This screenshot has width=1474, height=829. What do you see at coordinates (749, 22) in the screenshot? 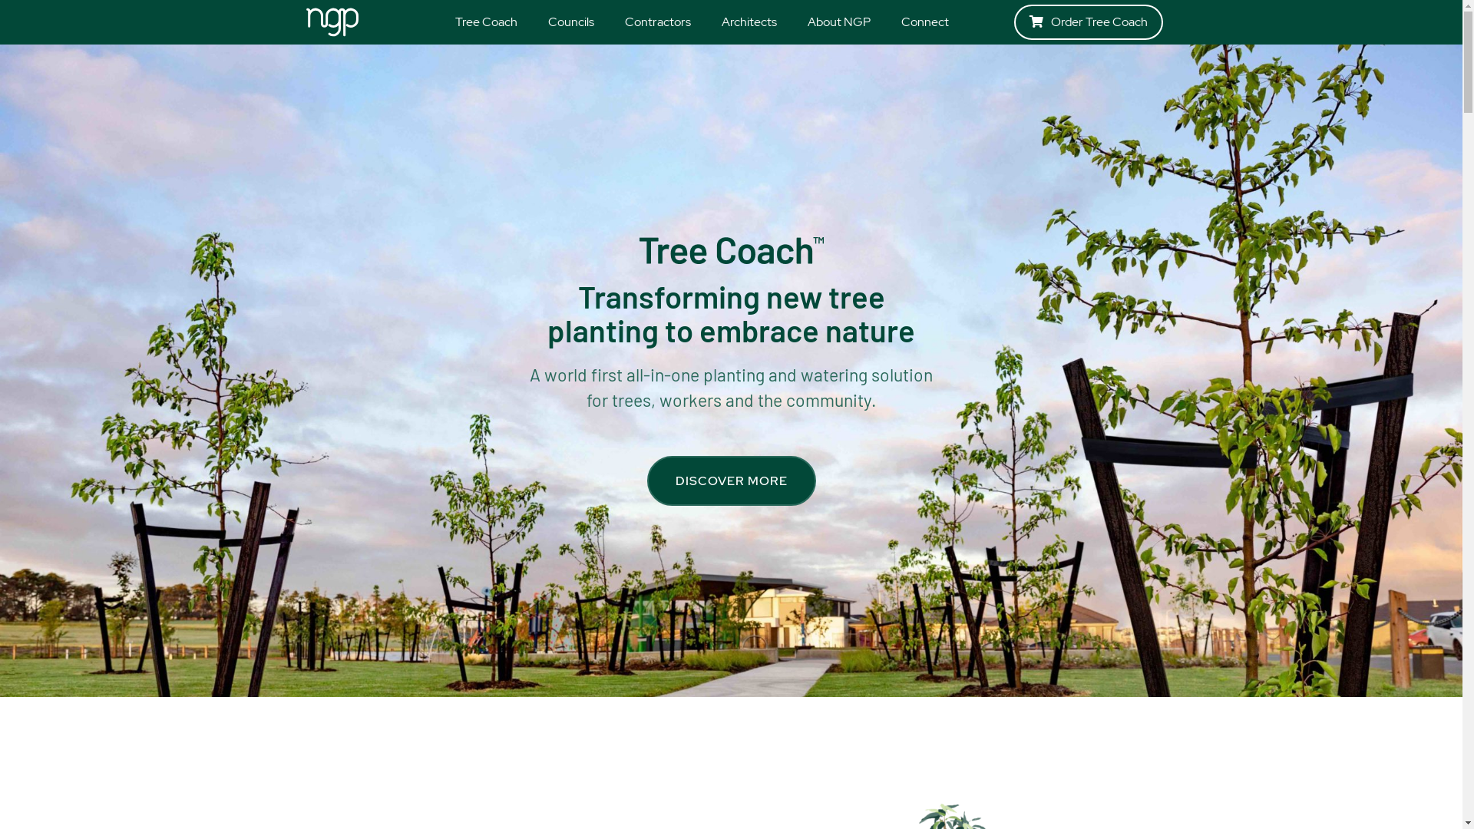
I see `Architects` at bounding box center [749, 22].